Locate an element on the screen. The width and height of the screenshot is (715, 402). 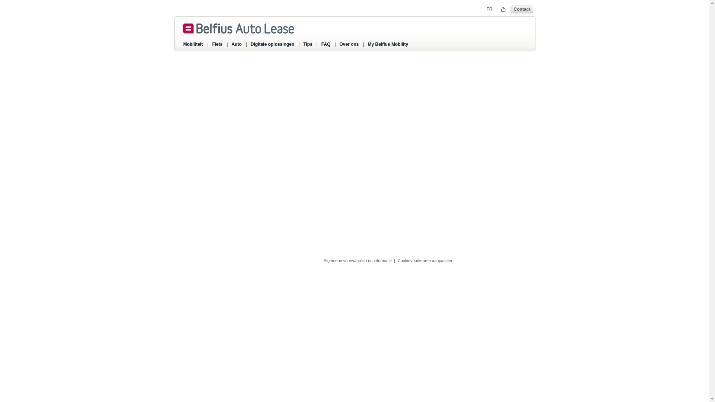
Cookievoorkeuren aanpassen is located at coordinates (425, 261).